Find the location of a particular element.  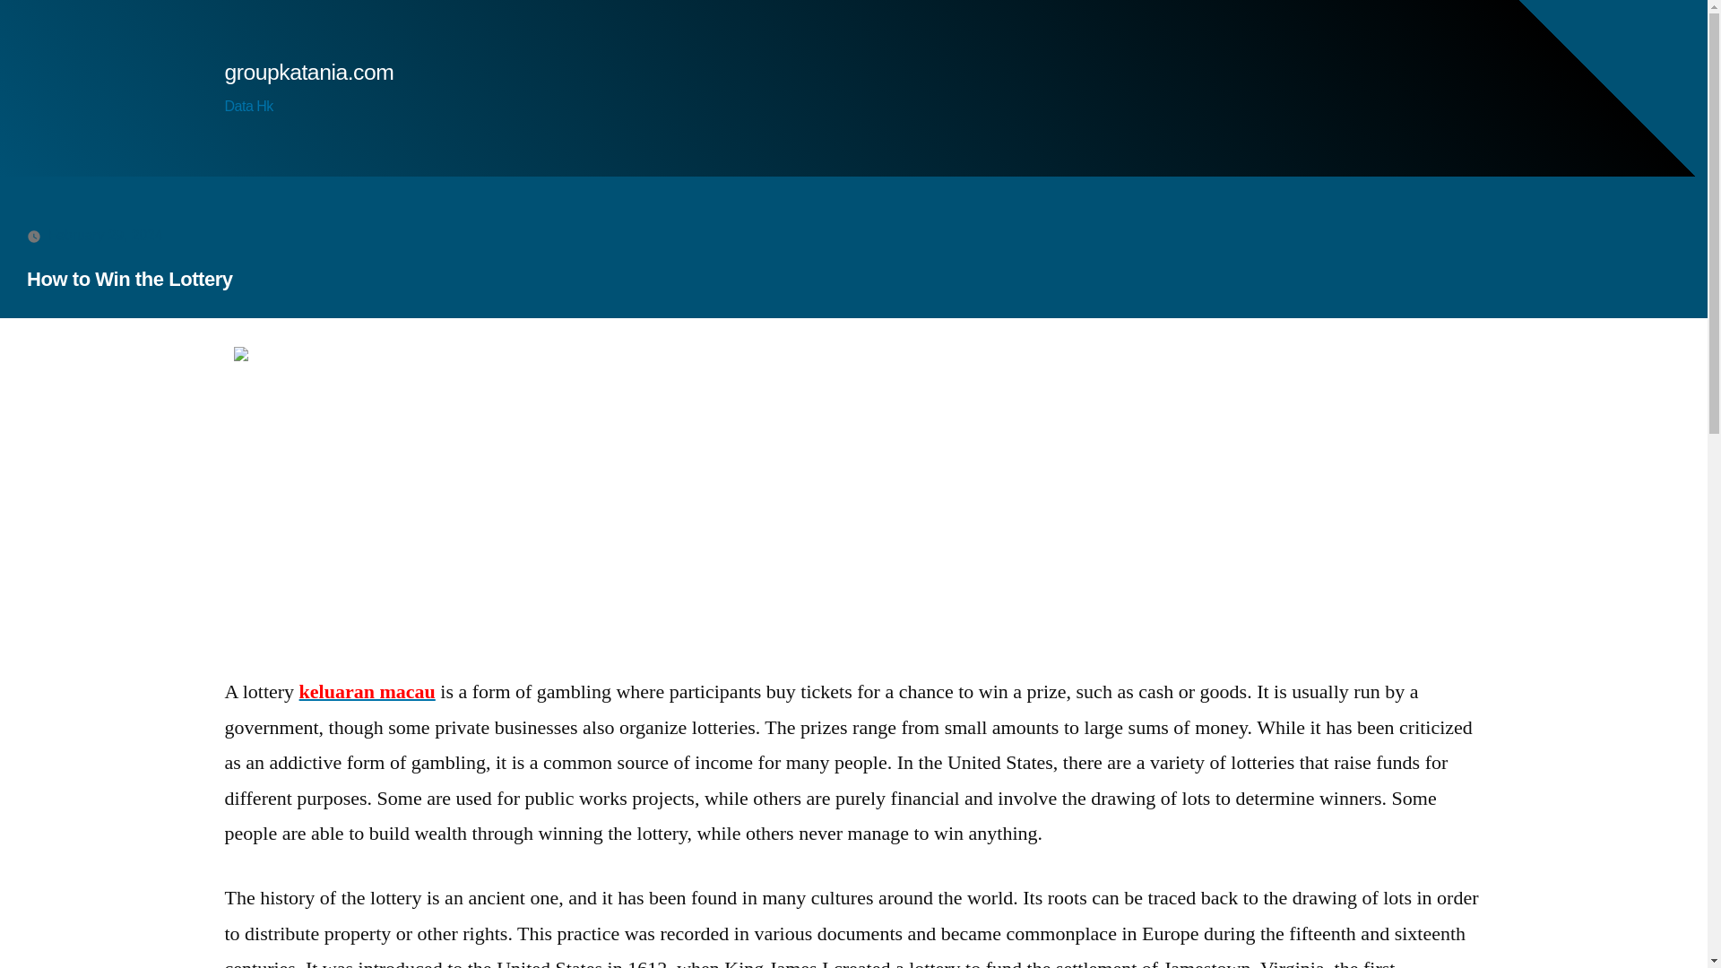

February 29, 2024 is located at coordinates (106, 235).